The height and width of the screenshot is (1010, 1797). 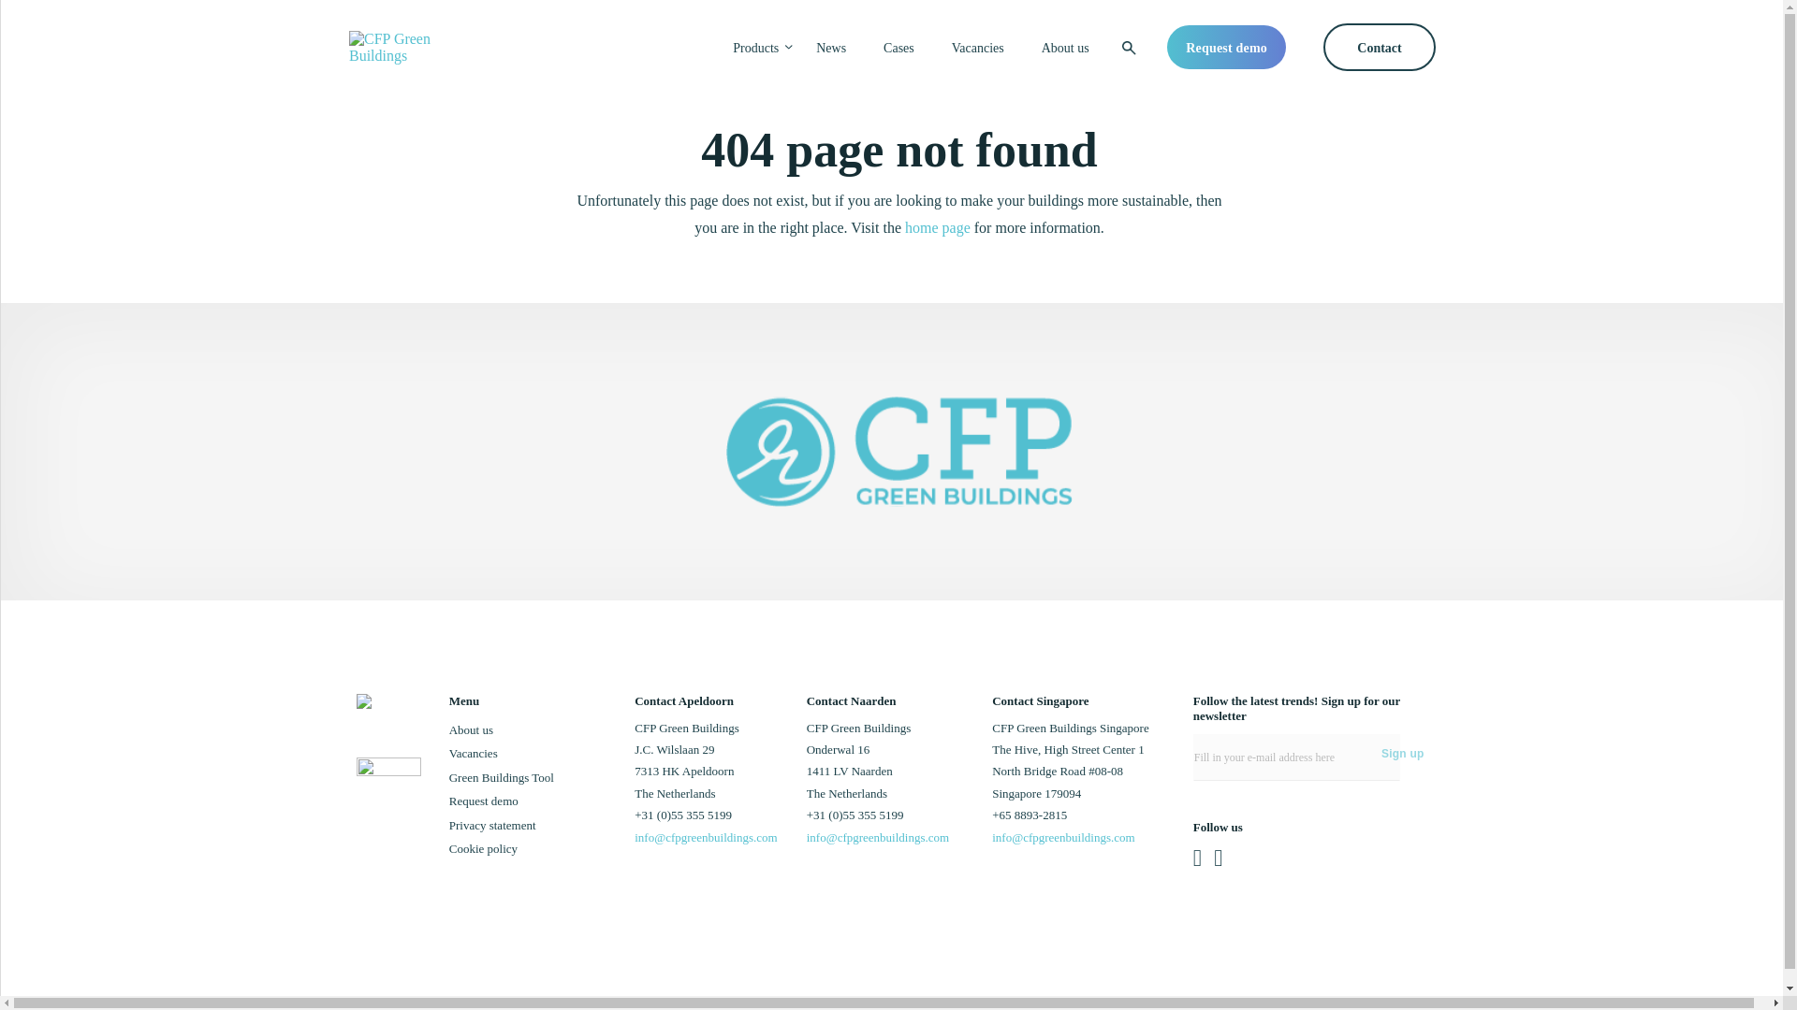 I want to click on home page, so click(x=938, y=227).